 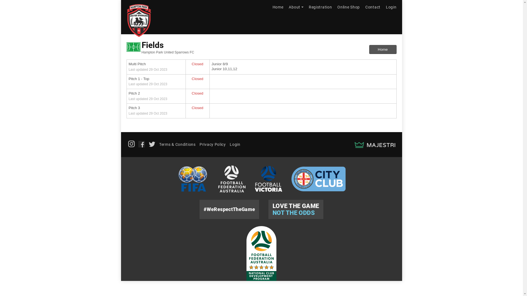 I want to click on About, so click(x=296, y=7).